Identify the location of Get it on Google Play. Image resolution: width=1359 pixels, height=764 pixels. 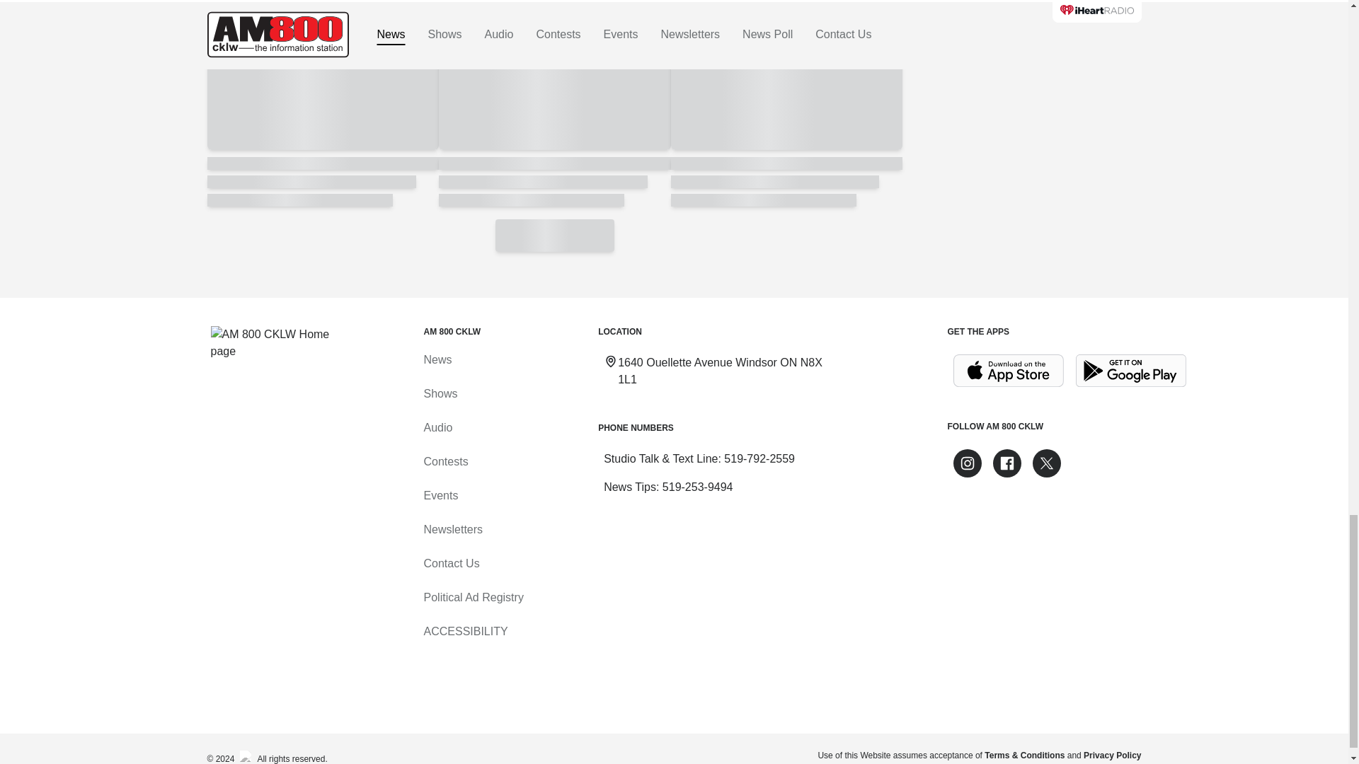
(1131, 371).